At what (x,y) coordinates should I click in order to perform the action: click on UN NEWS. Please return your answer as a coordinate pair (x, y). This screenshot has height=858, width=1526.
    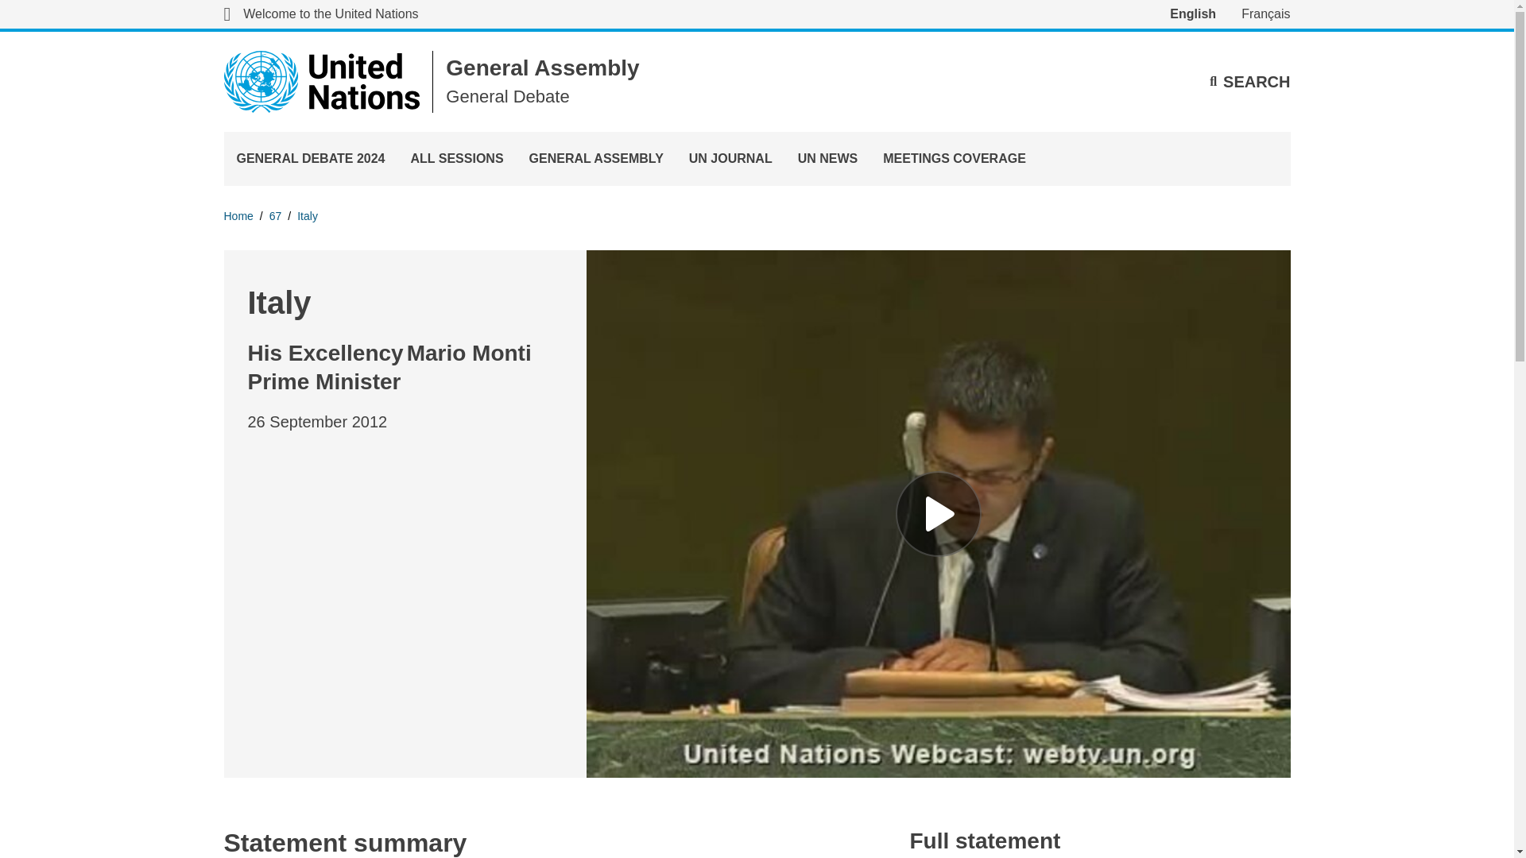
    Looking at the image, I should click on (828, 159).